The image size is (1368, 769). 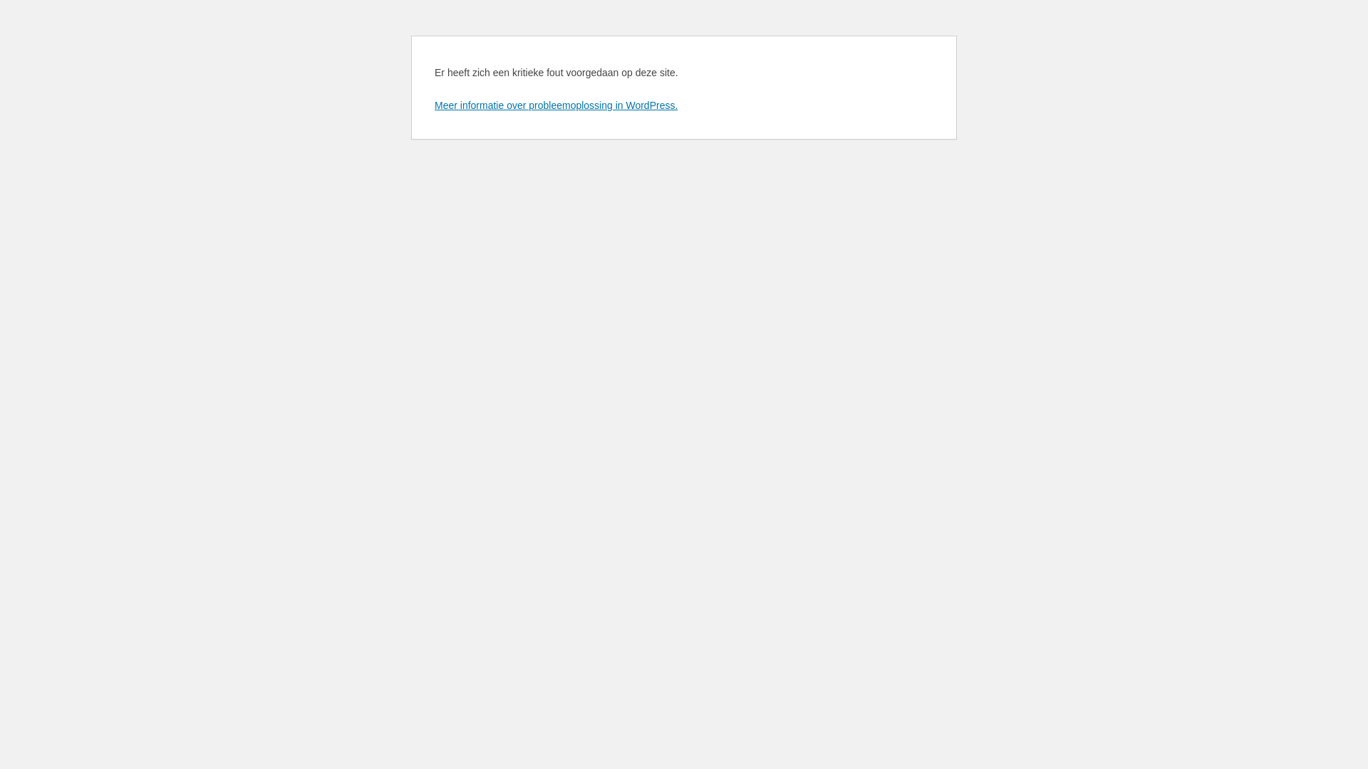 I want to click on Meer informatie over probleemoplossing in WordPress., so click(x=556, y=105).